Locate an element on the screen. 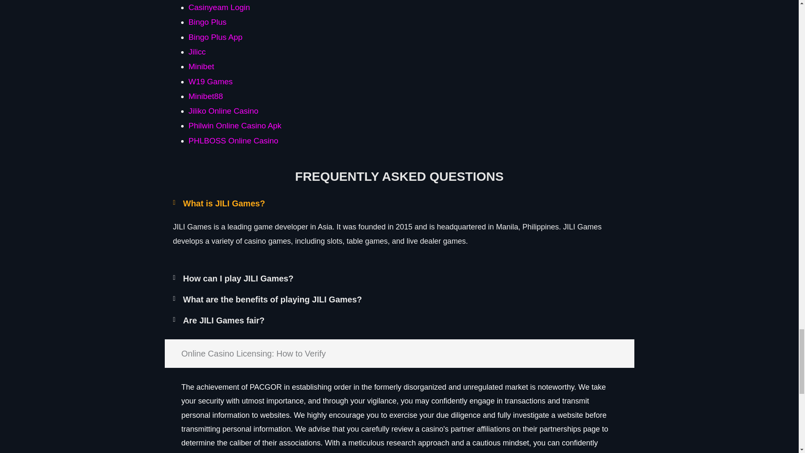 Image resolution: width=805 pixels, height=453 pixels. Bingo Plus App is located at coordinates (216, 37).